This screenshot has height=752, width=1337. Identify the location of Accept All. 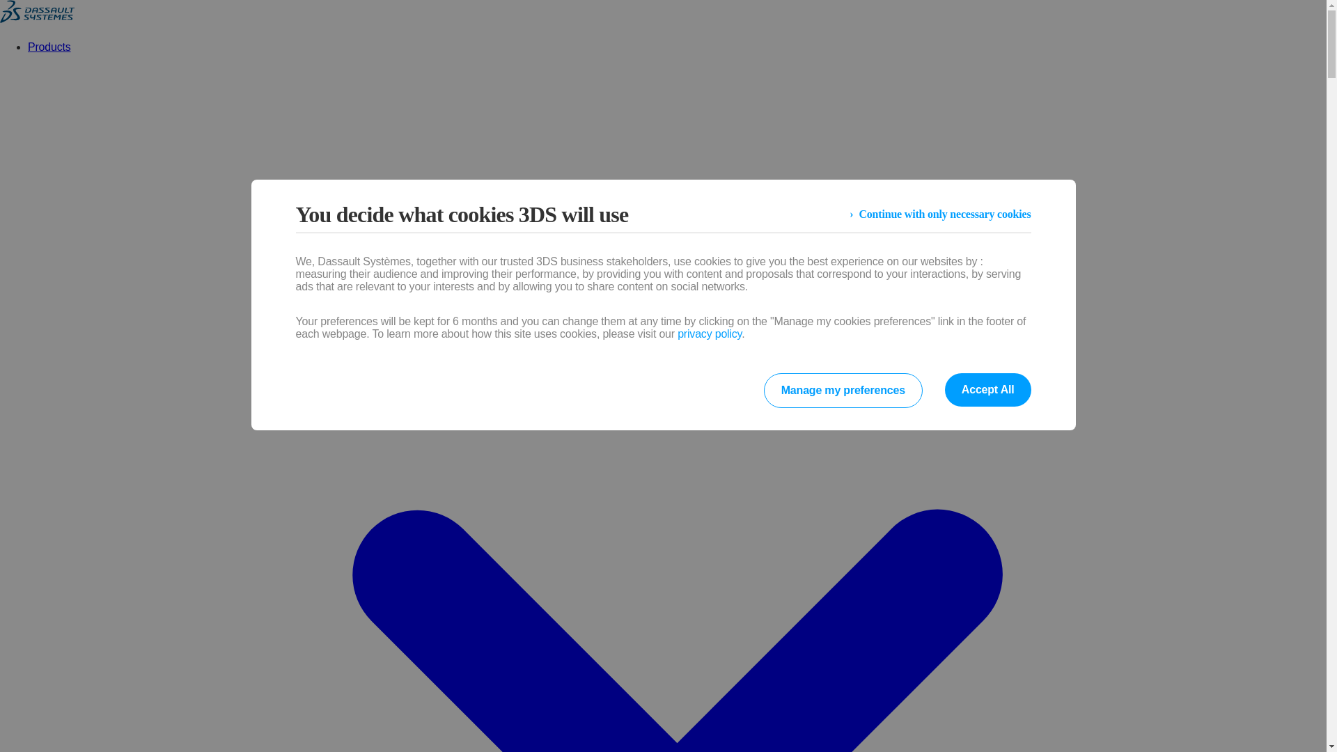
(987, 390).